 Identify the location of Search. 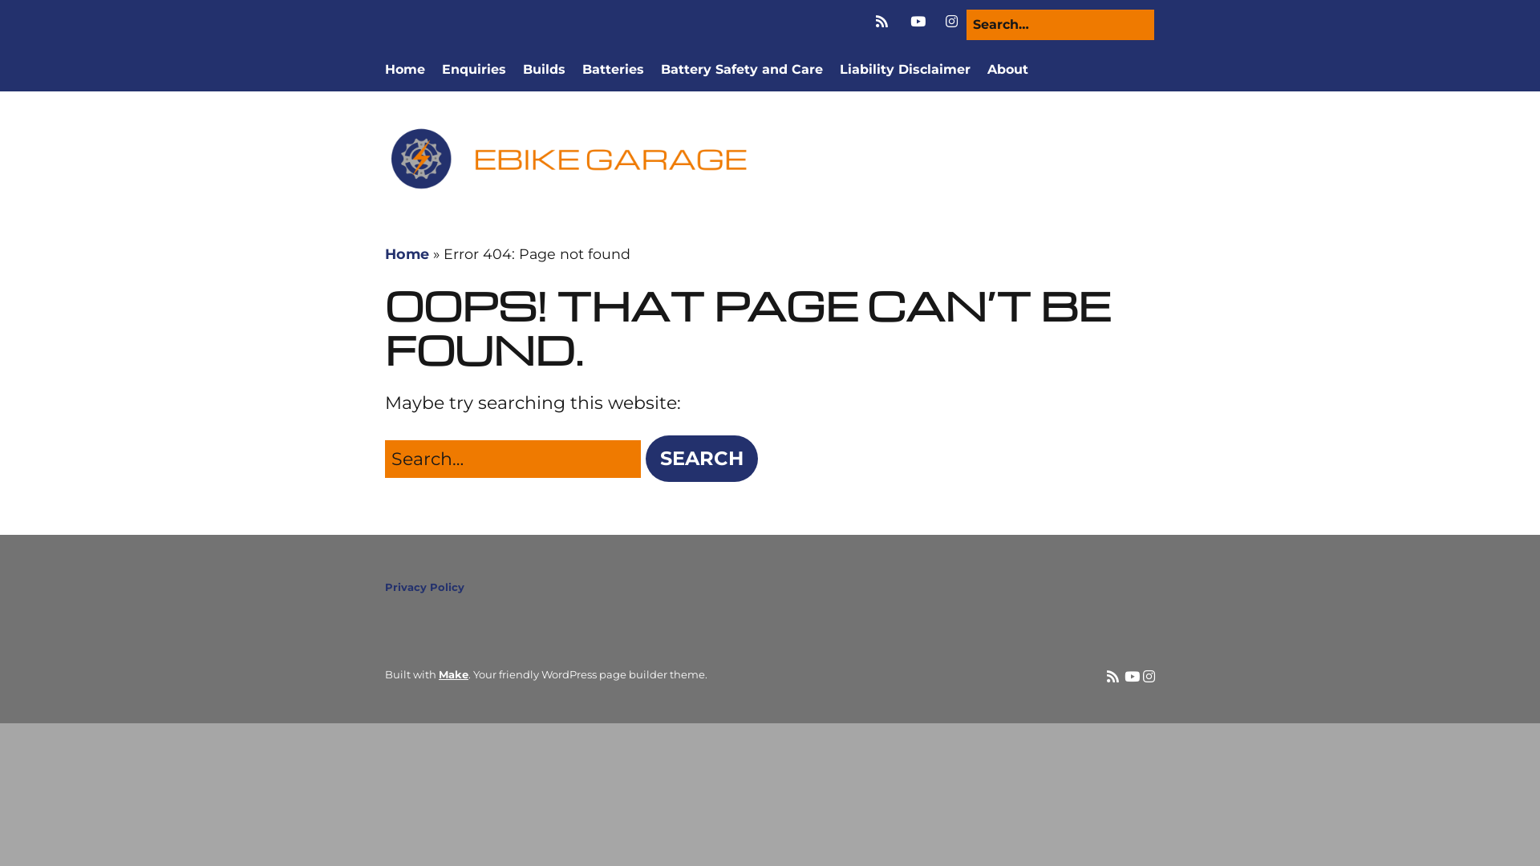
(38, 19).